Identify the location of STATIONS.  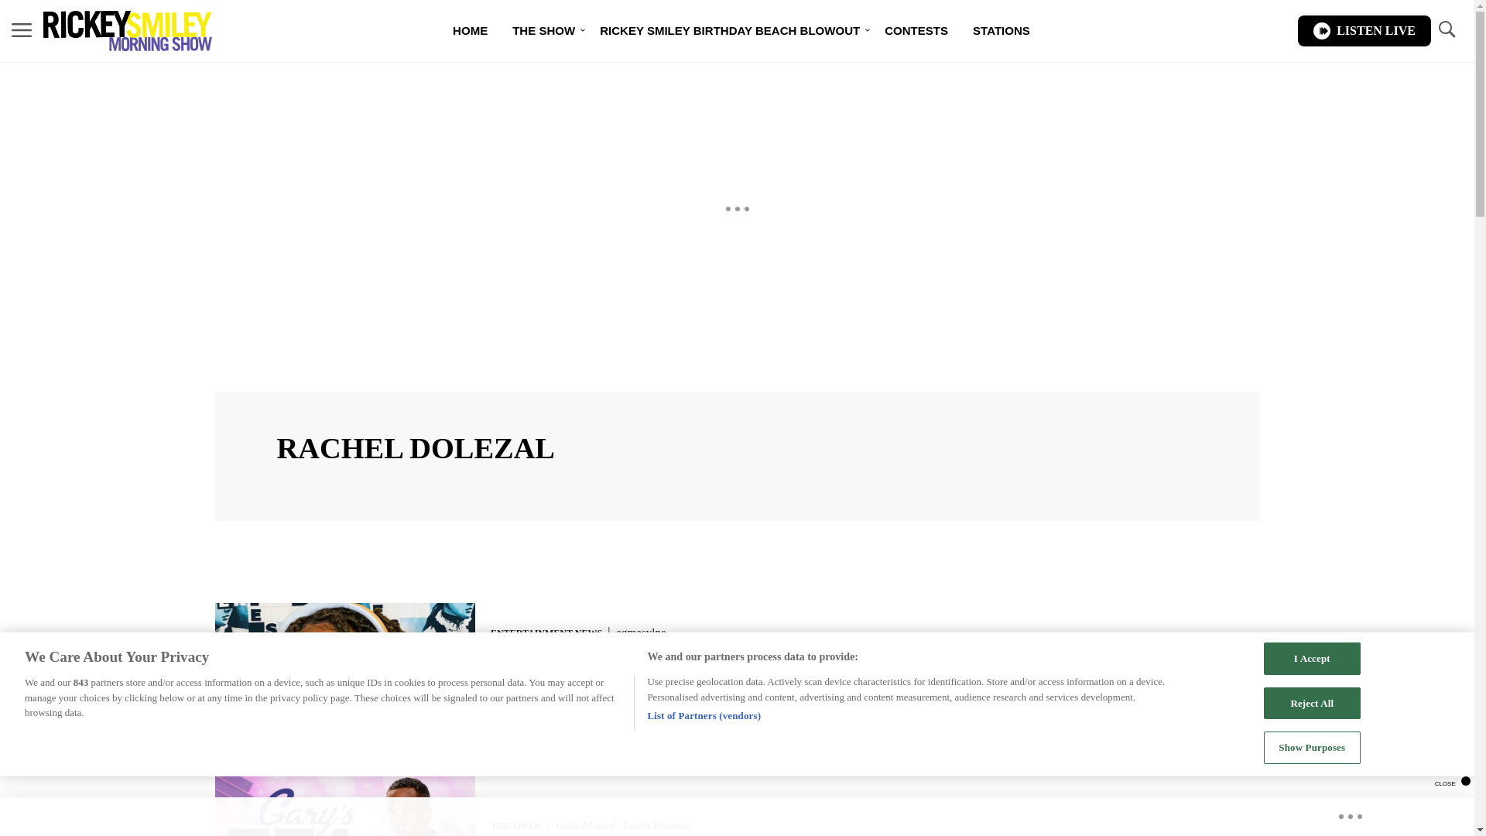
(1002, 31).